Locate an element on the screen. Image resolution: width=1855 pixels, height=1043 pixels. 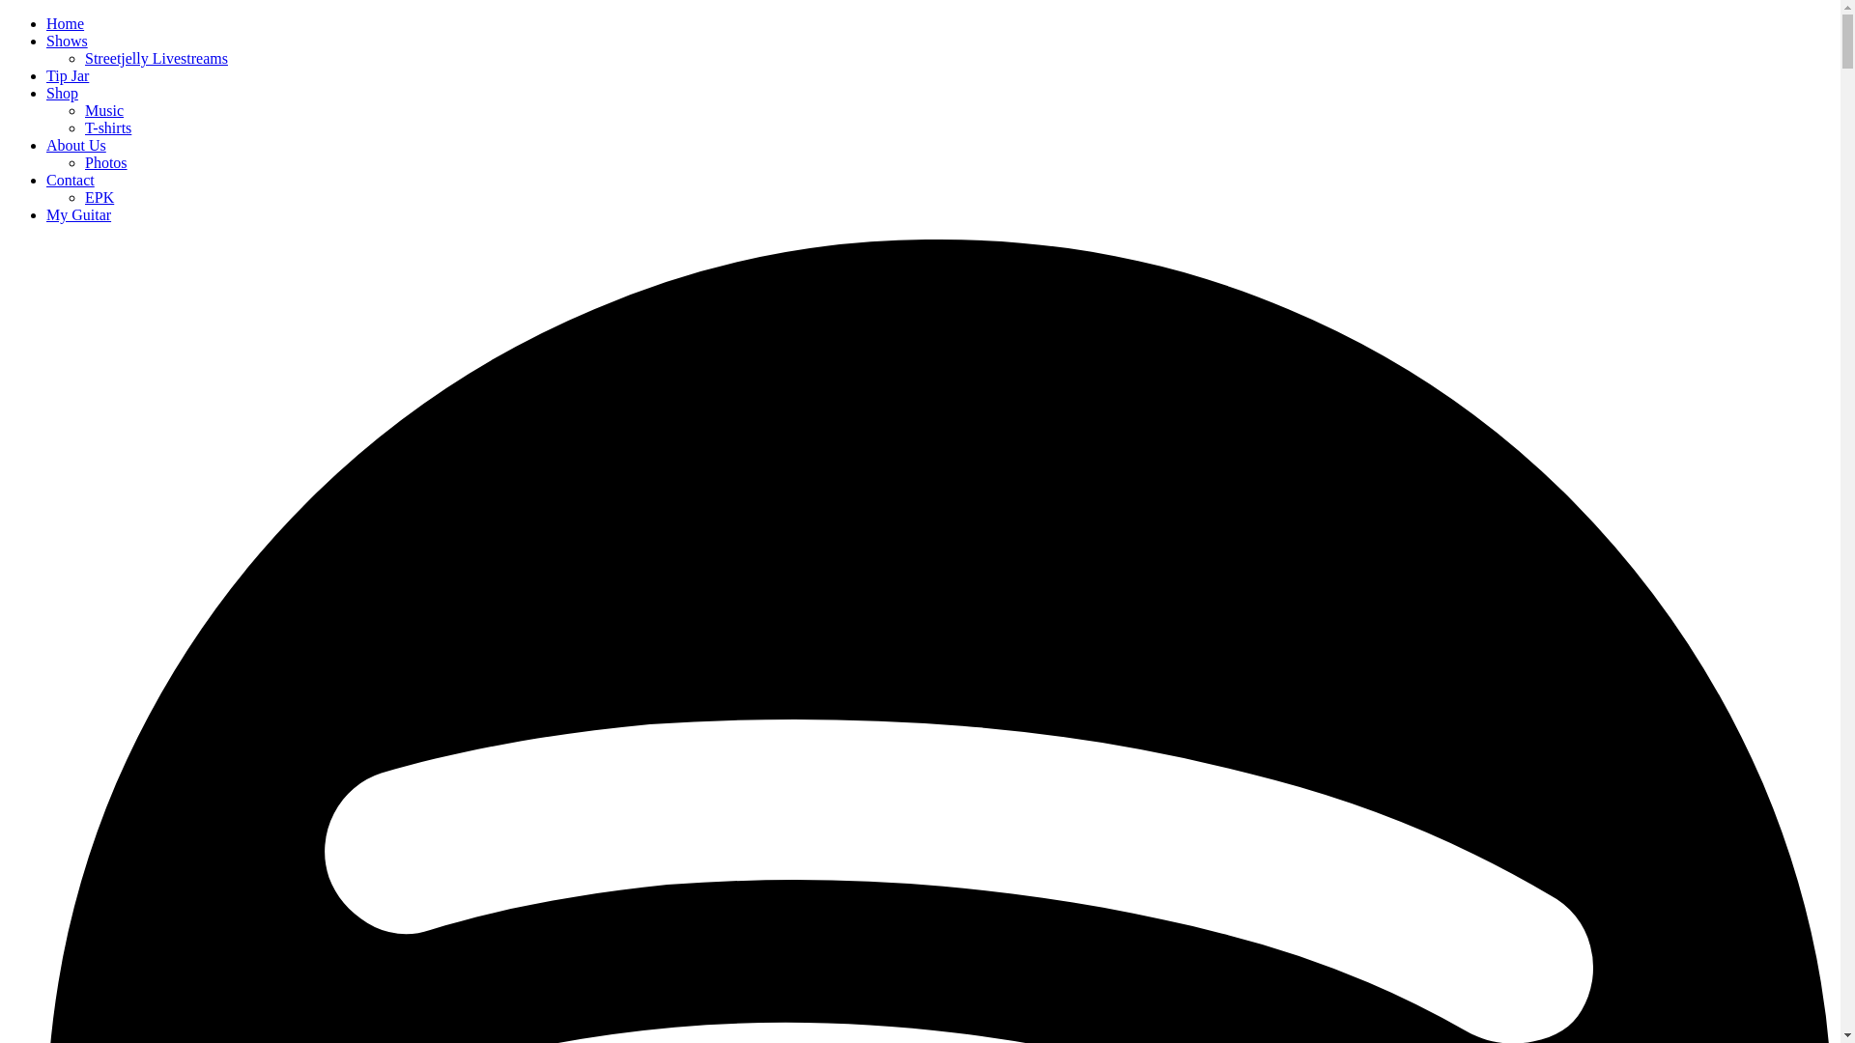
Streetjelly Livestreams is located at coordinates (157, 58).